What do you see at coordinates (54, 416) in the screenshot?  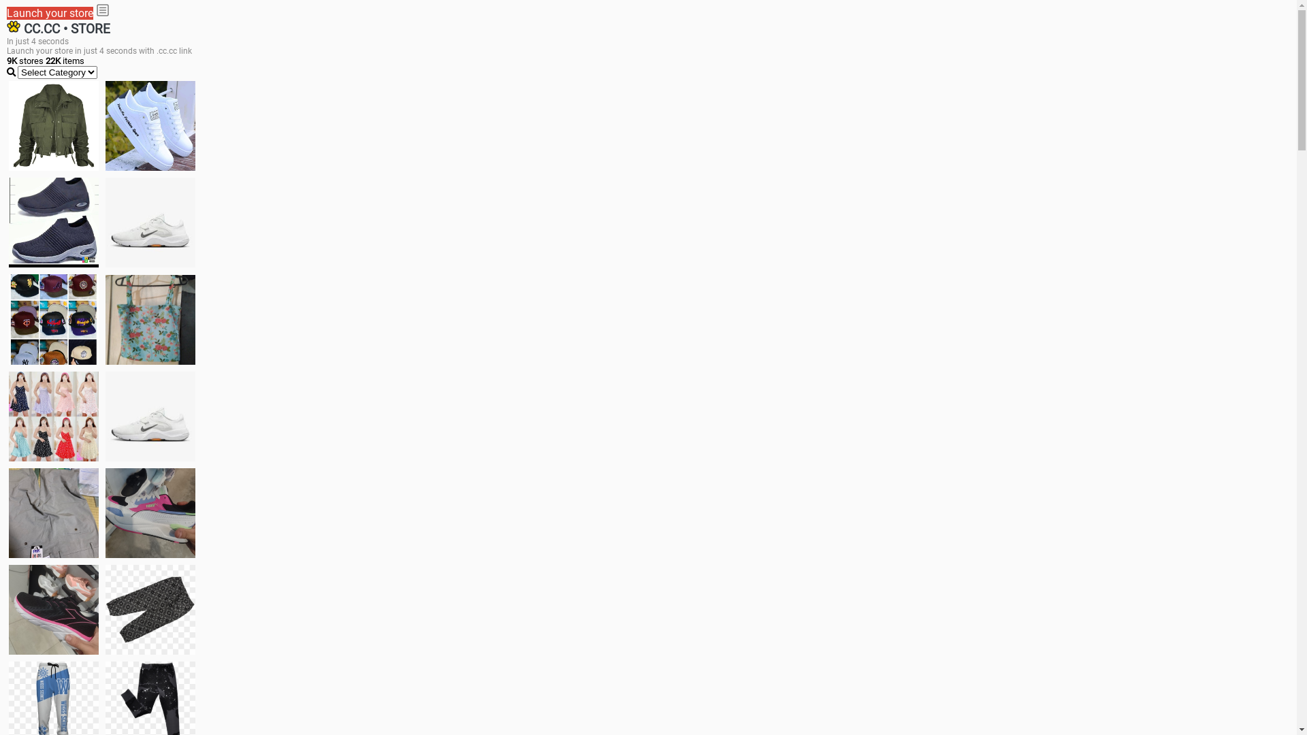 I see `Dress/square nect top` at bounding box center [54, 416].